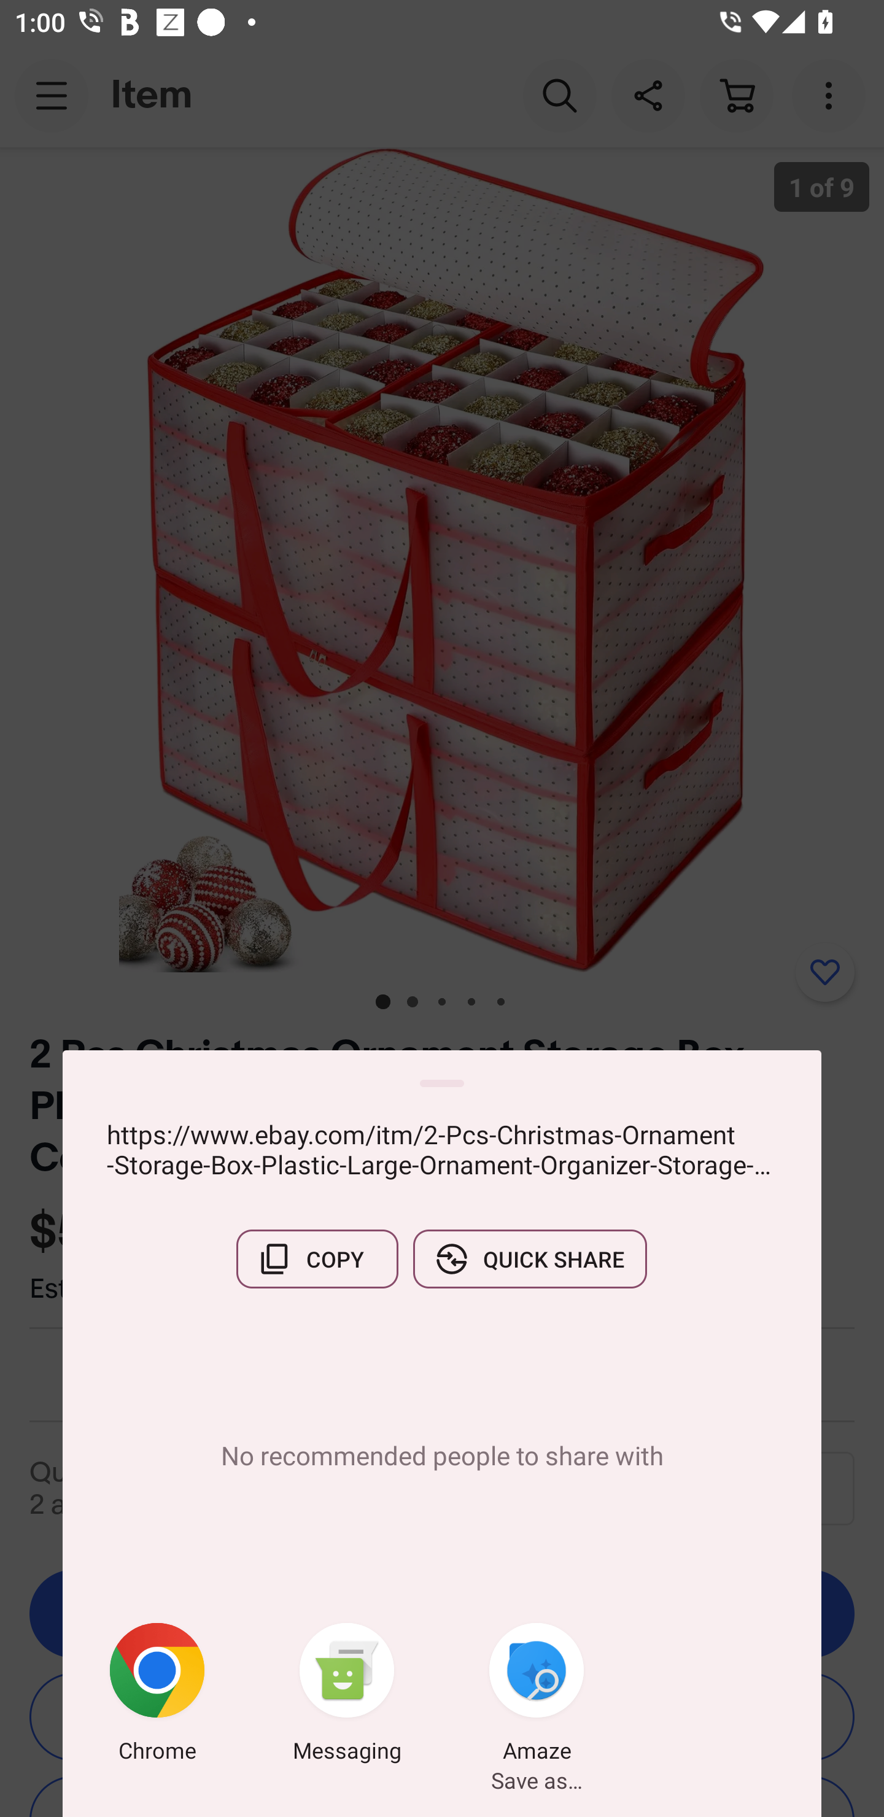 The width and height of the screenshot is (884, 1817). I want to click on QUICK SHARE, so click(530, 1259).